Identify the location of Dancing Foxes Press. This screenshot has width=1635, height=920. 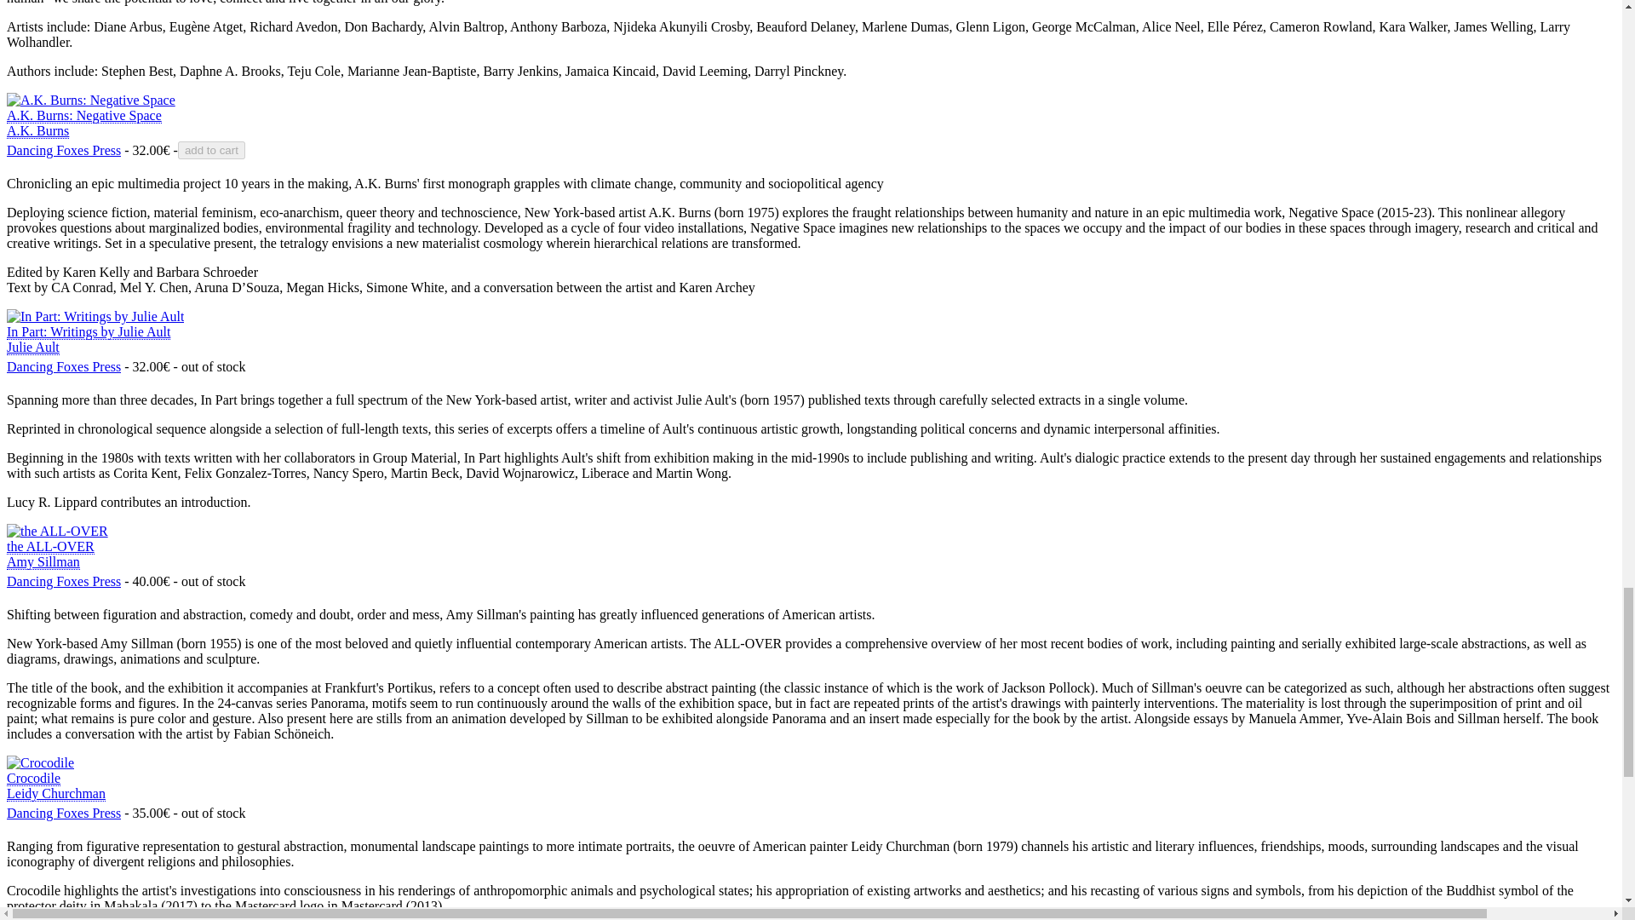
(50, 554).